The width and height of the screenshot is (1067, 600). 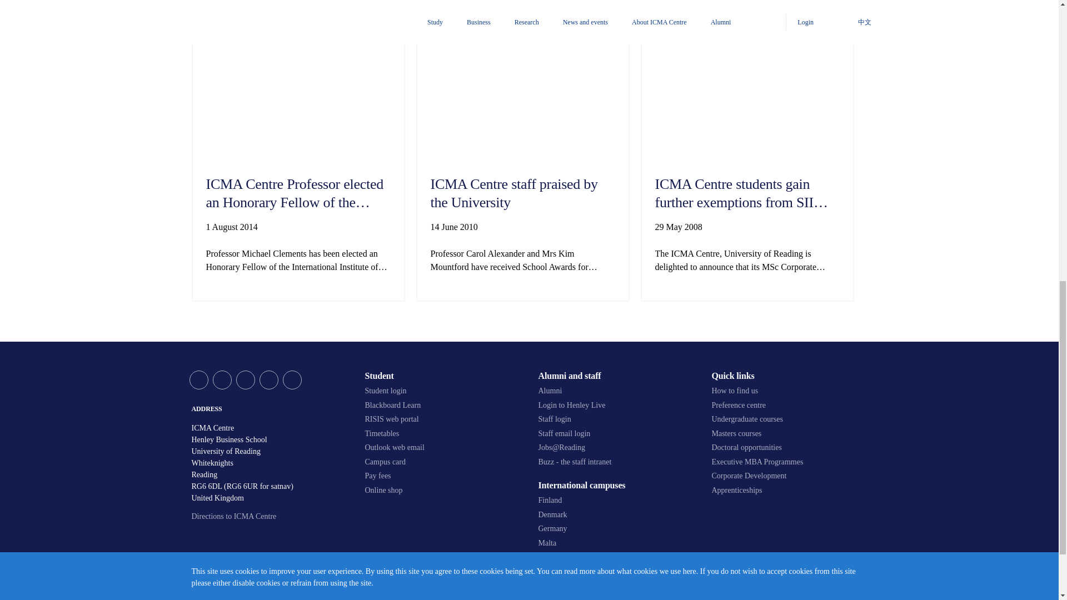 What do you see at coordinates (442, 462) in the screenshot?
I see `Campus card` at bounding box center [442, 462].